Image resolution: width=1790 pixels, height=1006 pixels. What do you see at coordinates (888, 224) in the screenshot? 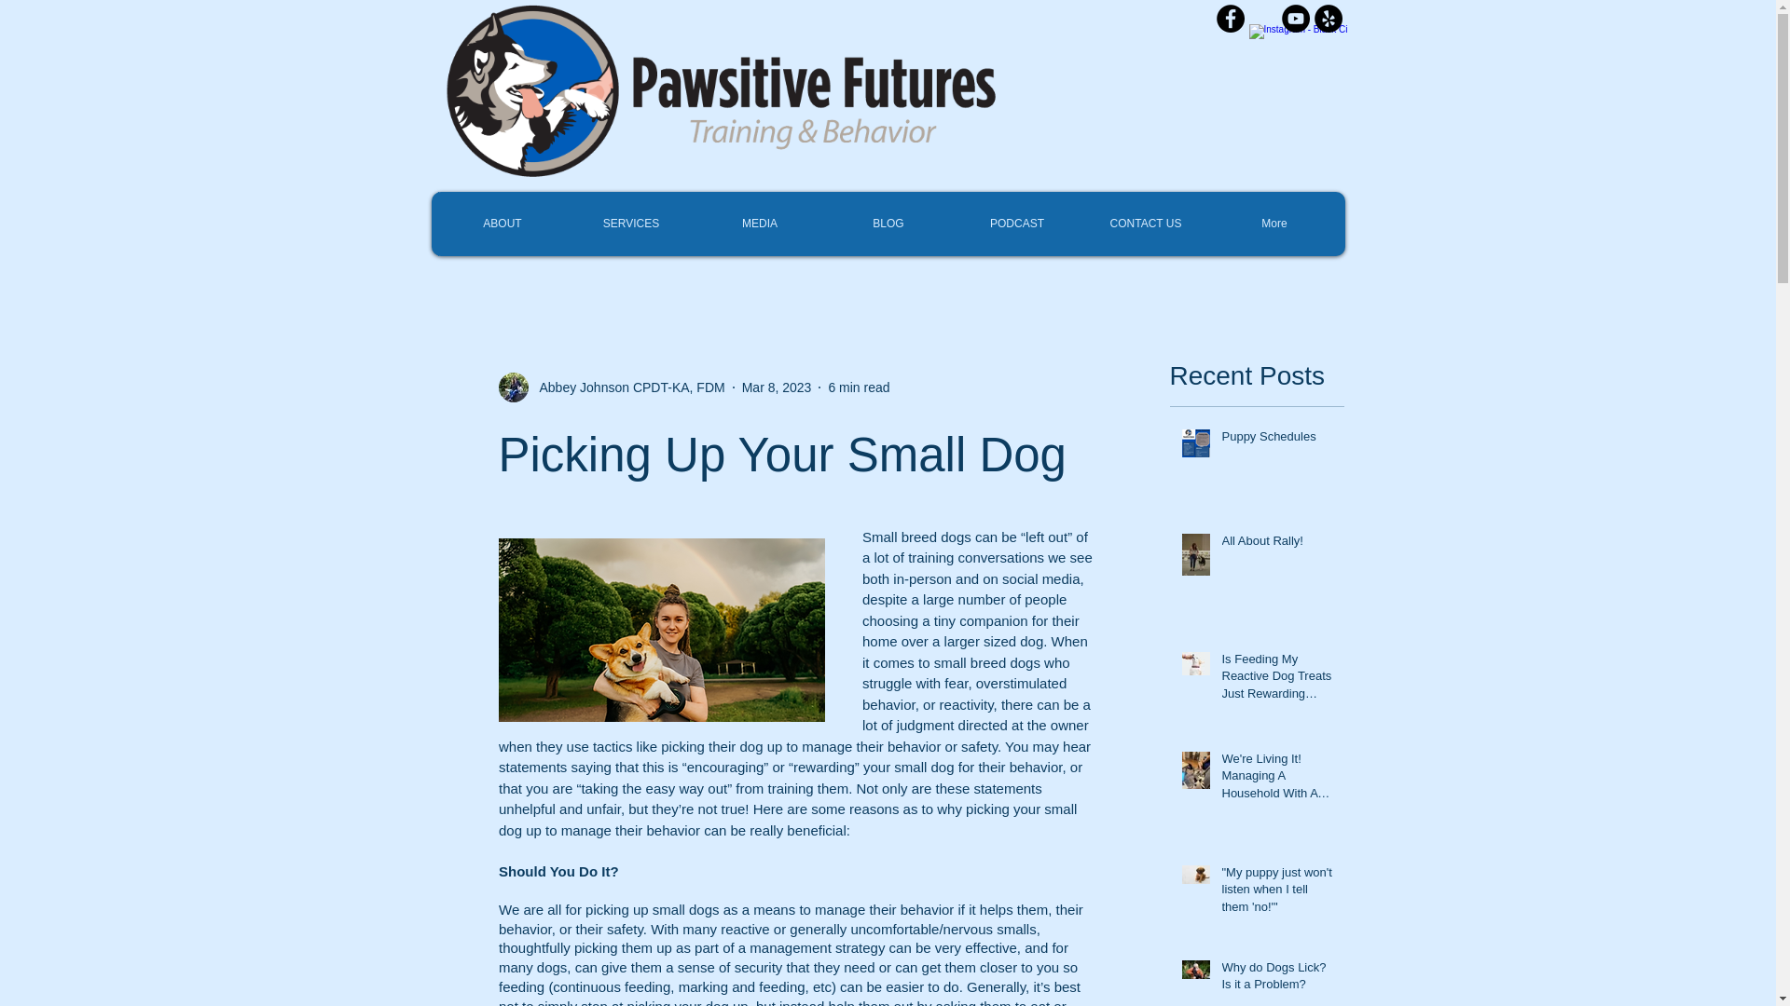
I see `BLOG` at bounding box center [888, 224].